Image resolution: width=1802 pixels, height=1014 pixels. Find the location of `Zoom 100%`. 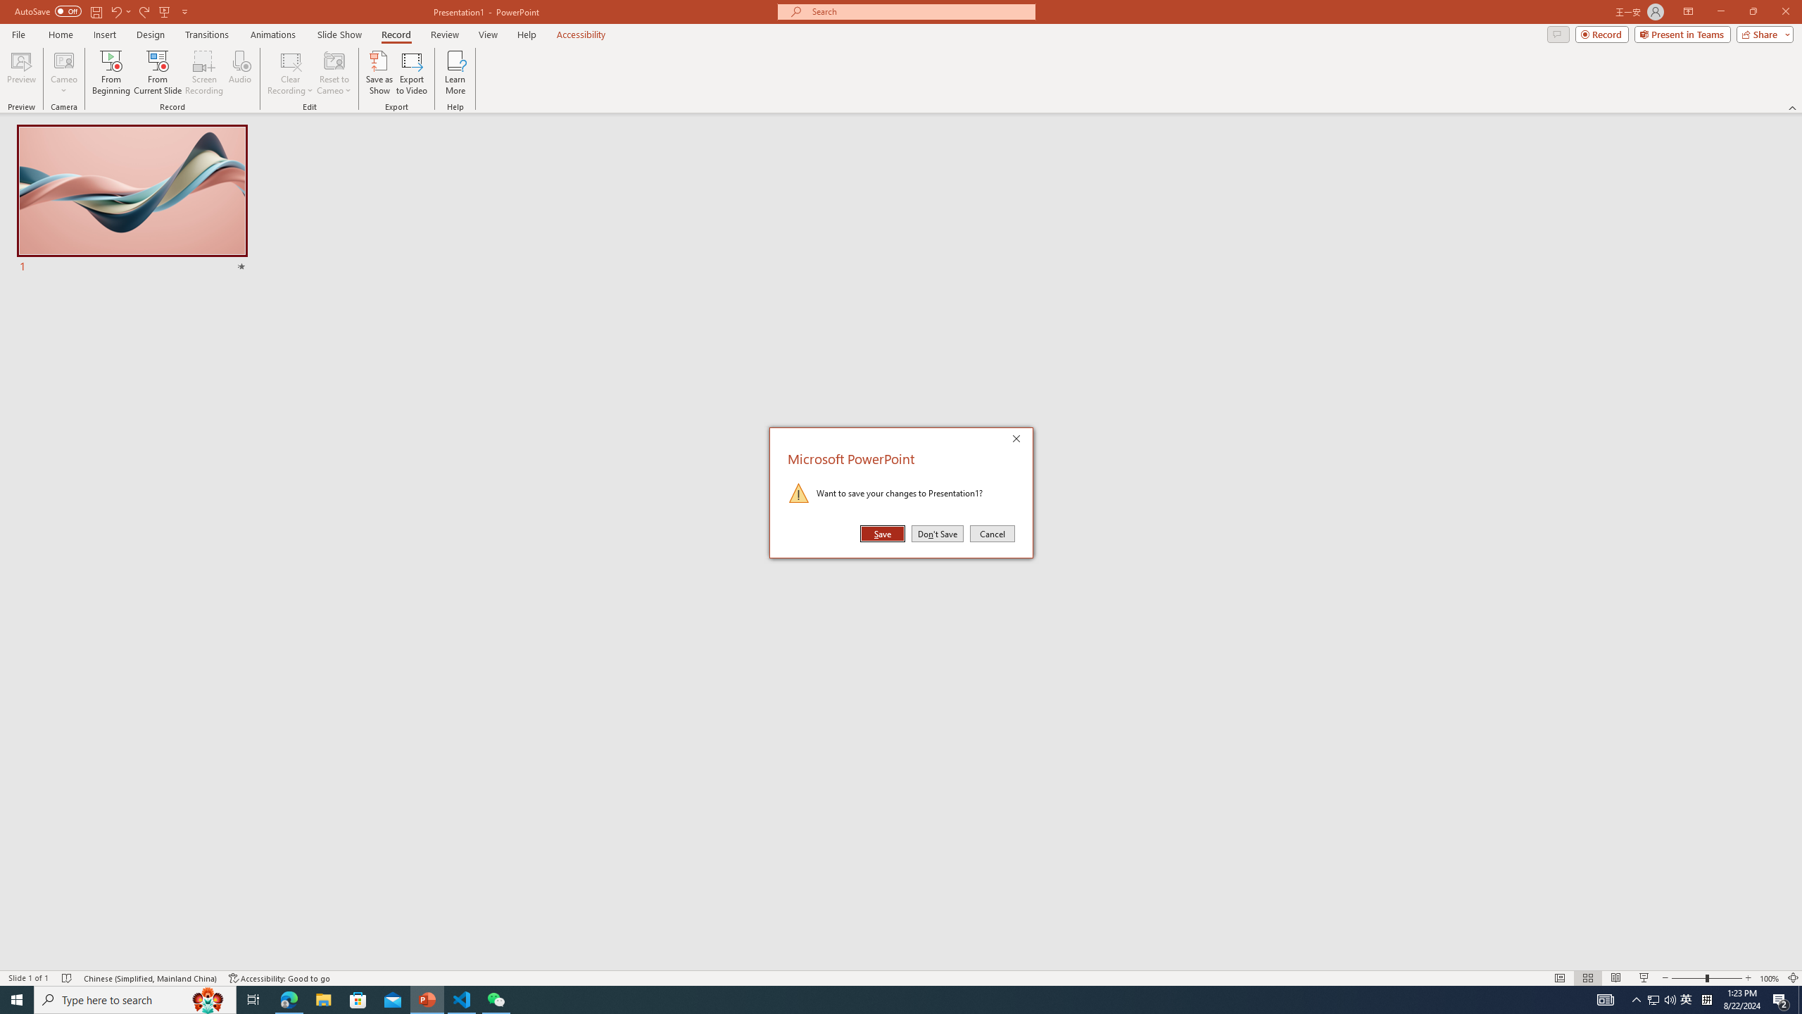

Zoom 100% is located at coordinates (1770, 978).